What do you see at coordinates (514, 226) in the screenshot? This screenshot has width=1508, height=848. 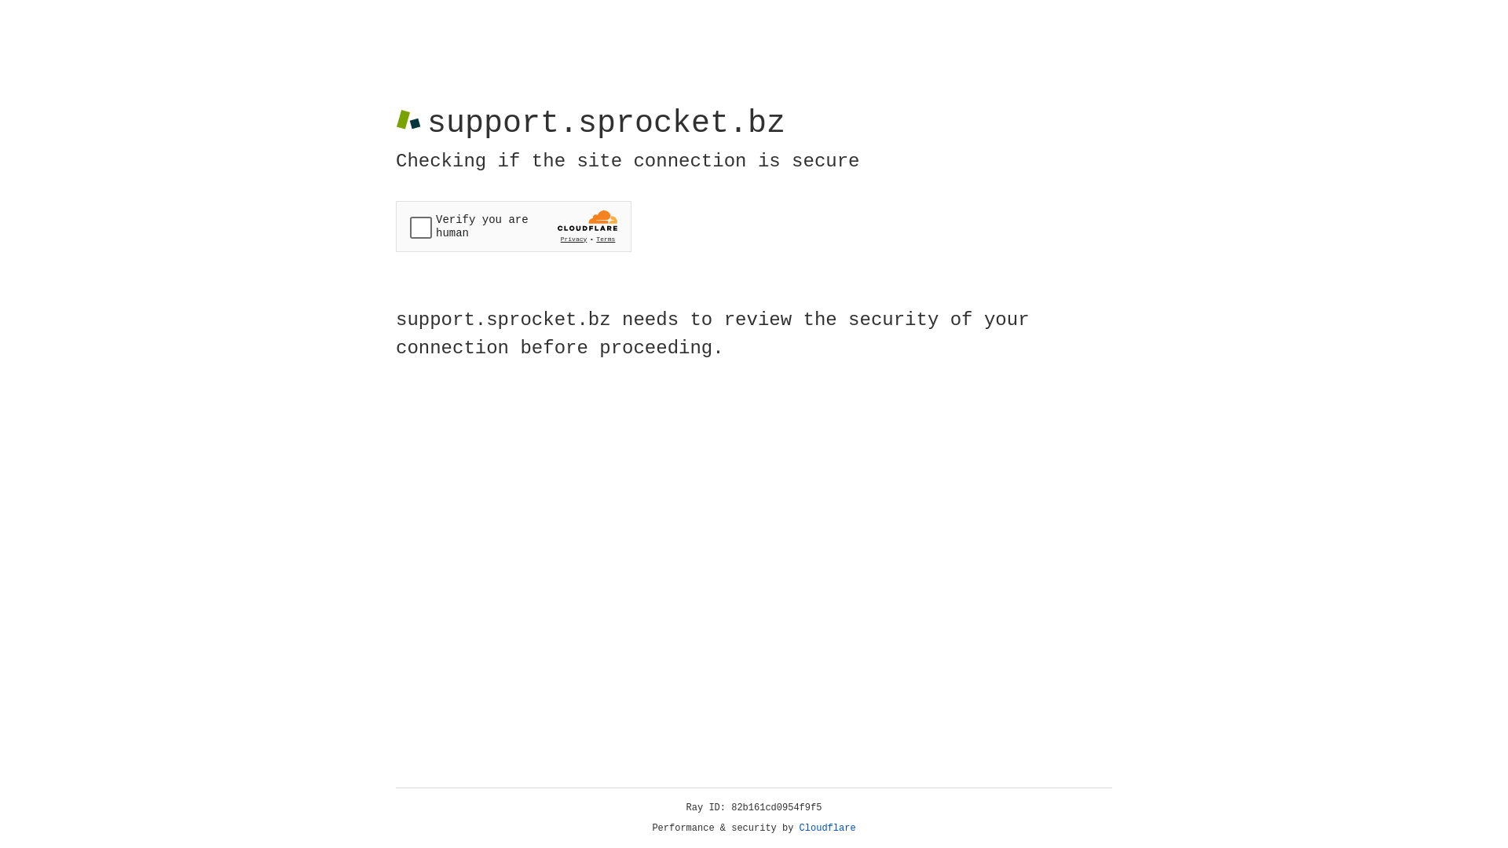 I see `Widget containing a Cloudflare security challenge` at bounding box center [514, 226].